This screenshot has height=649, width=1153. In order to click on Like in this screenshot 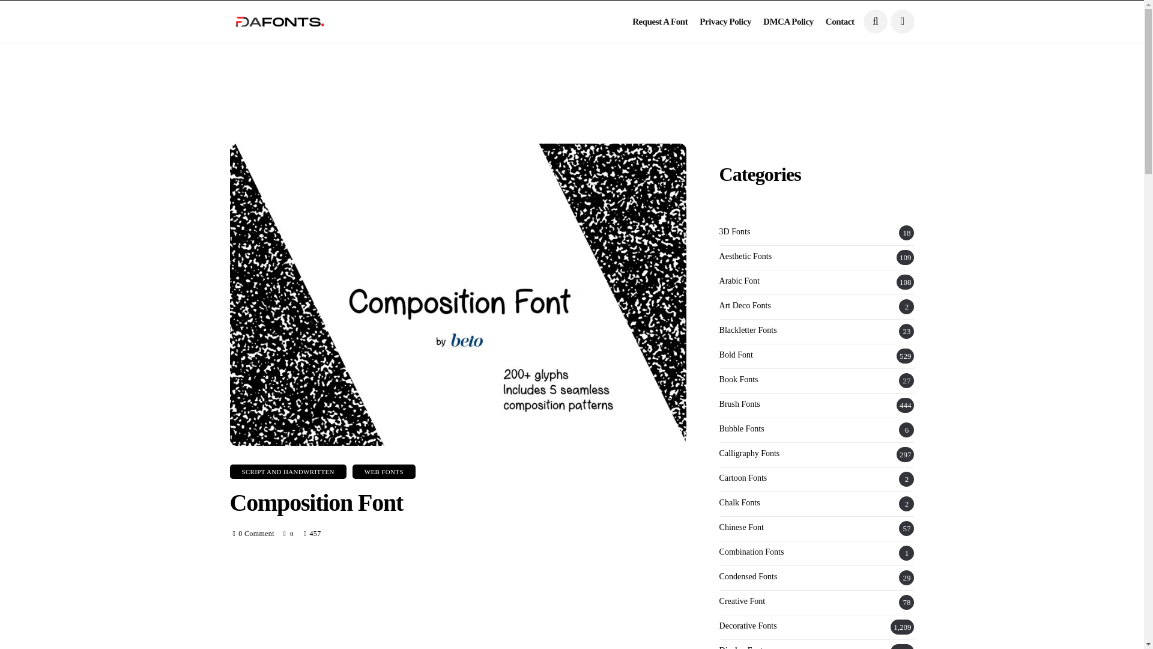, I will do `click(289, 534)`.